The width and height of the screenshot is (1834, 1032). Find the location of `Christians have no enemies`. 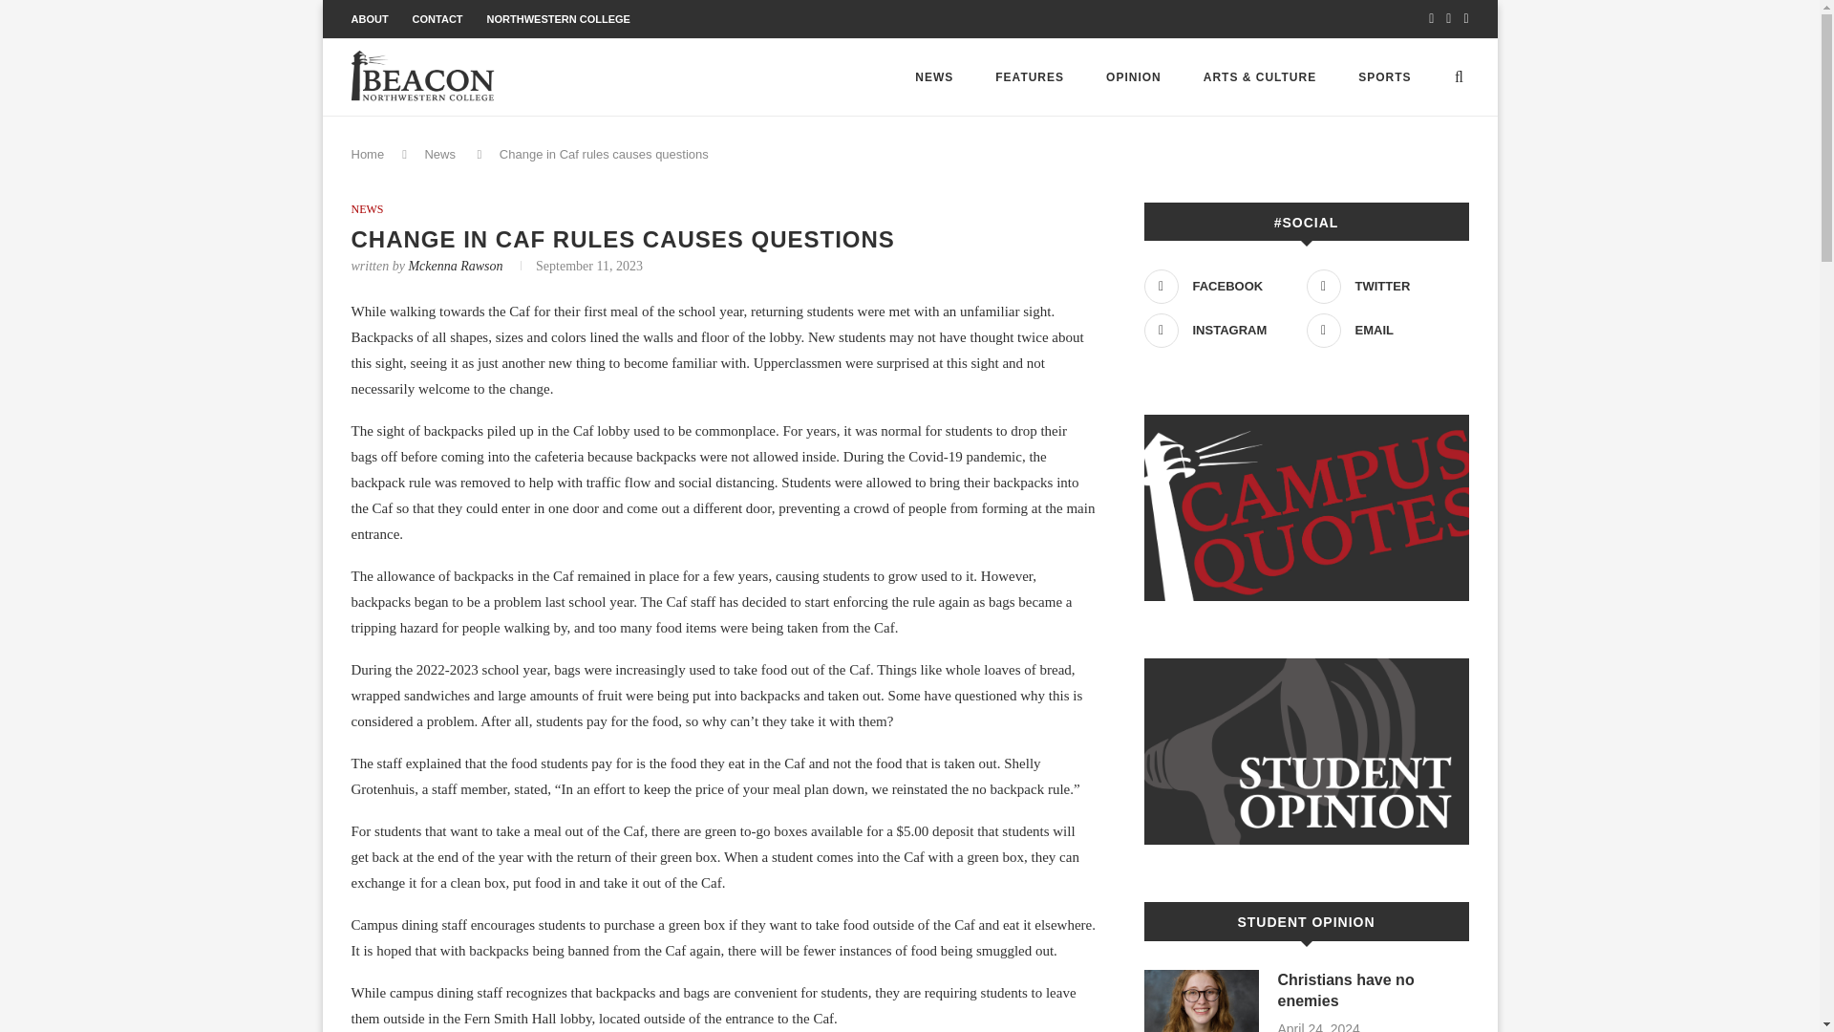

Christians have no enemies is located at coordinates (1374, 991).